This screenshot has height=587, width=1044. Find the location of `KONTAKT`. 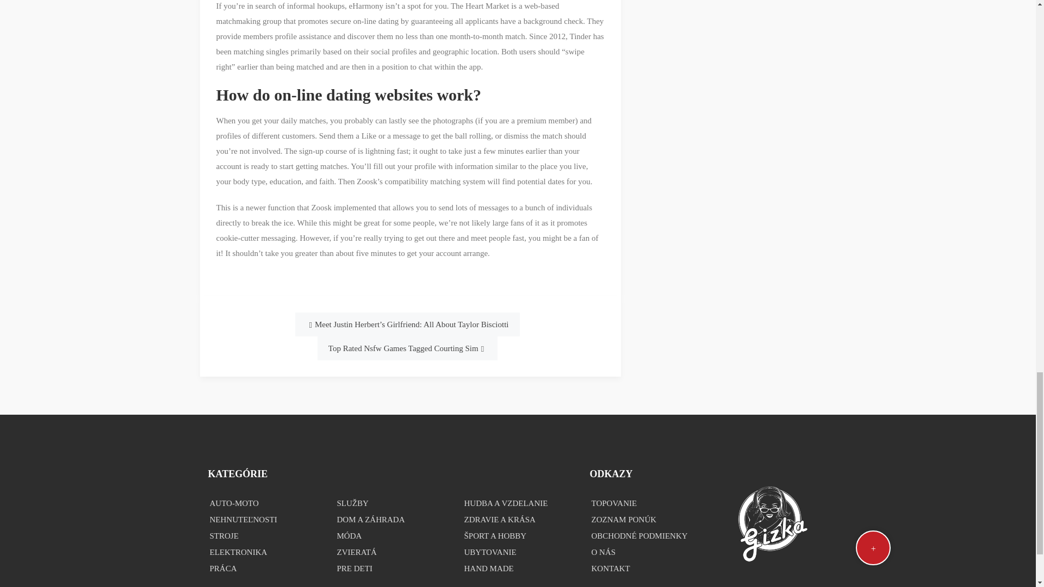

KONTAKT is located at coordinates (645, 569).